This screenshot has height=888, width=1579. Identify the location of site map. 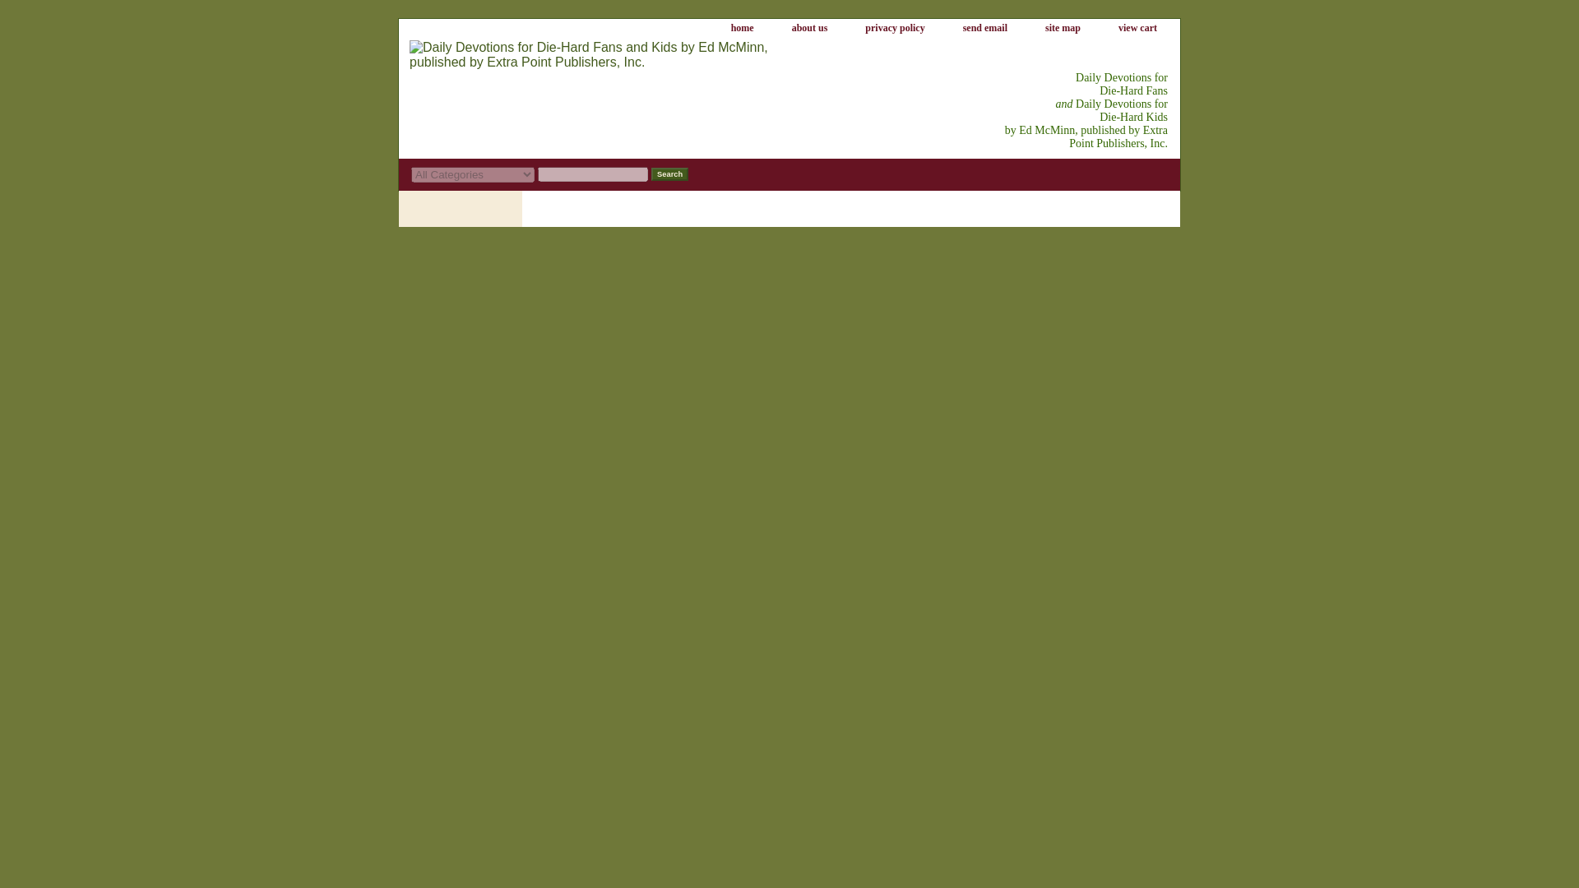
(1063, 28).